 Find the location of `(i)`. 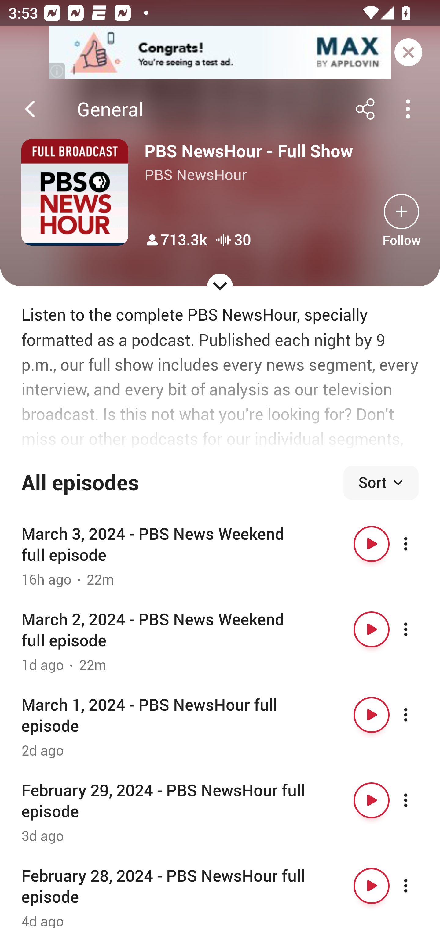

(i) is located at coordinates (57, 71).